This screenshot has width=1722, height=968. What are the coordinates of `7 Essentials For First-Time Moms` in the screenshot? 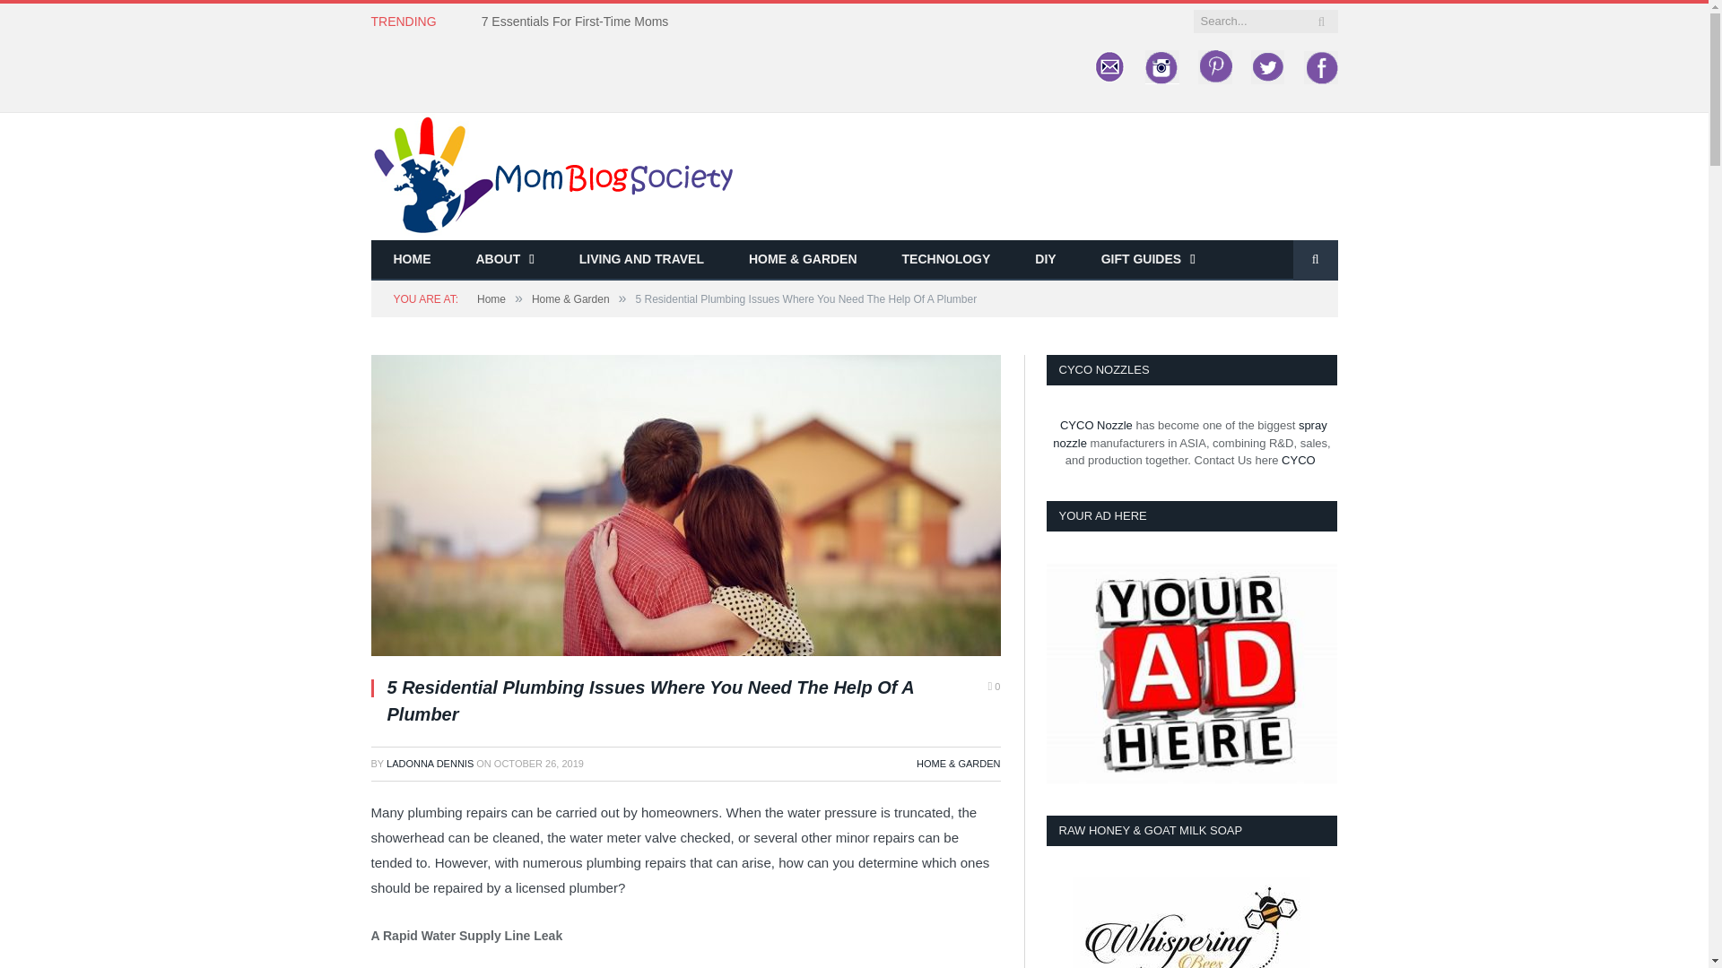 It's located at (579, 22).